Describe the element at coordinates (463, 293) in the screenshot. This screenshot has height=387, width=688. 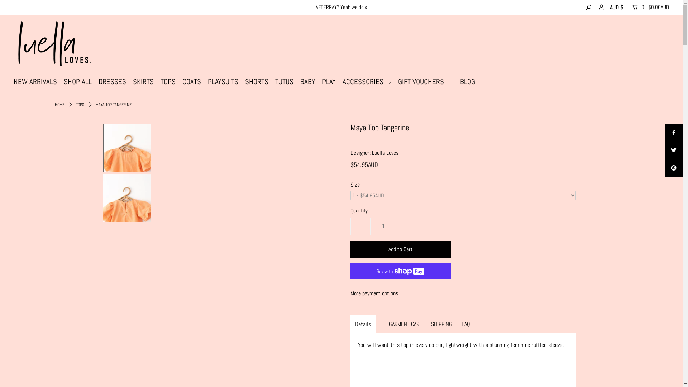
I see `More payment options` at that location.